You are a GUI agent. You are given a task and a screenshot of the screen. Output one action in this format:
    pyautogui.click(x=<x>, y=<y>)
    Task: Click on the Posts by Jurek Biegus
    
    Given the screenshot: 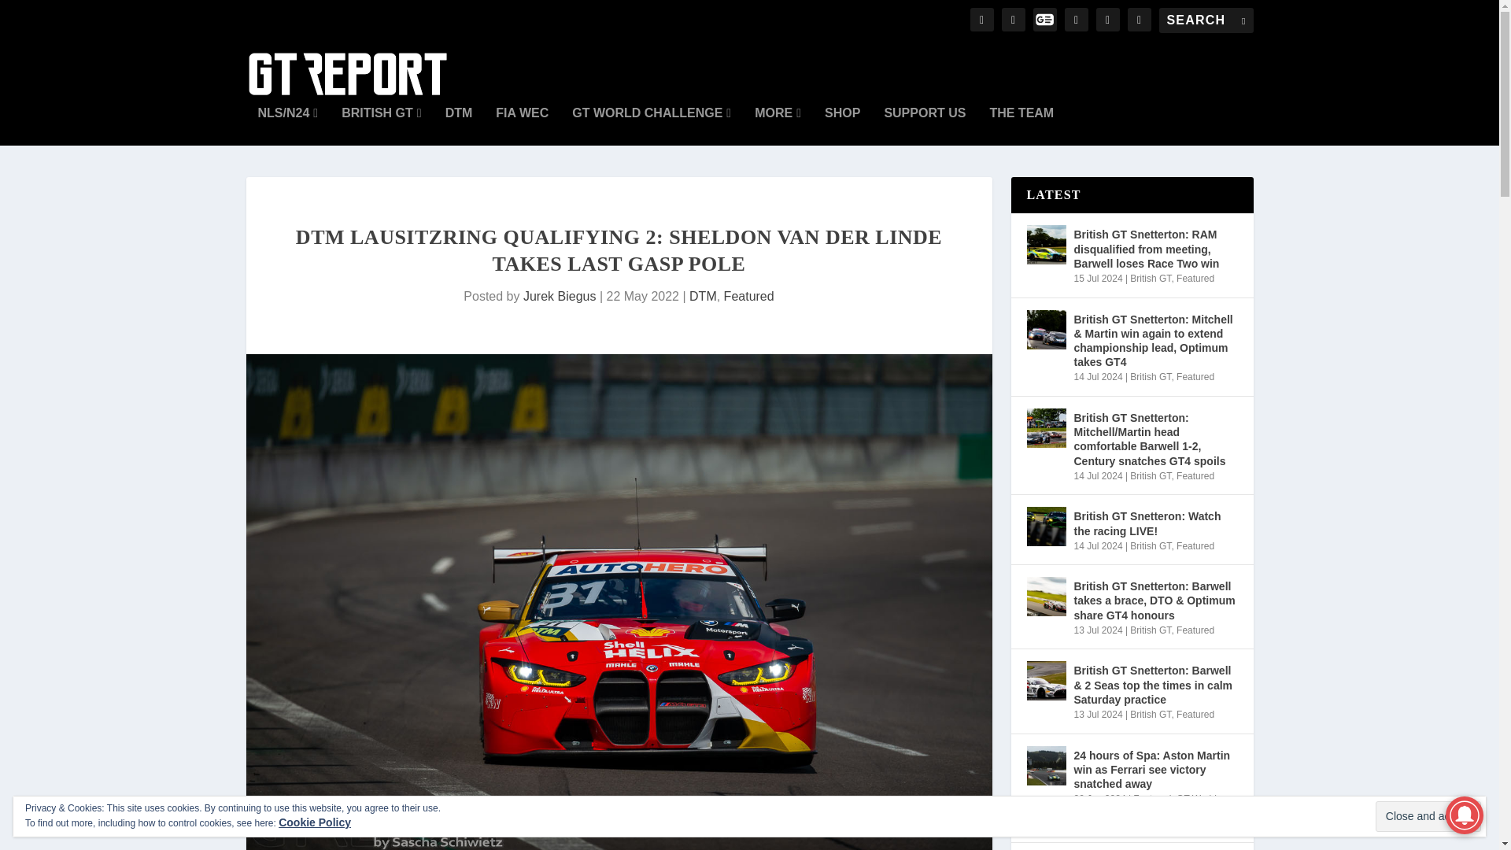 What is the action you would take?
    pyautogui.click(x=560, y=296)
    